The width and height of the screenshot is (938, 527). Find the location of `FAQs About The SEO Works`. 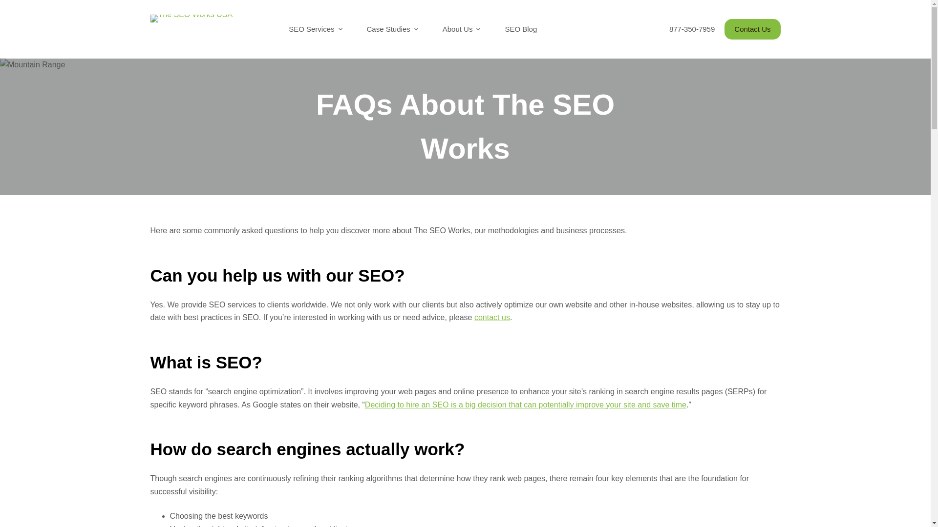

FAQs About The SEO Works is located at coordinates (465, 126).